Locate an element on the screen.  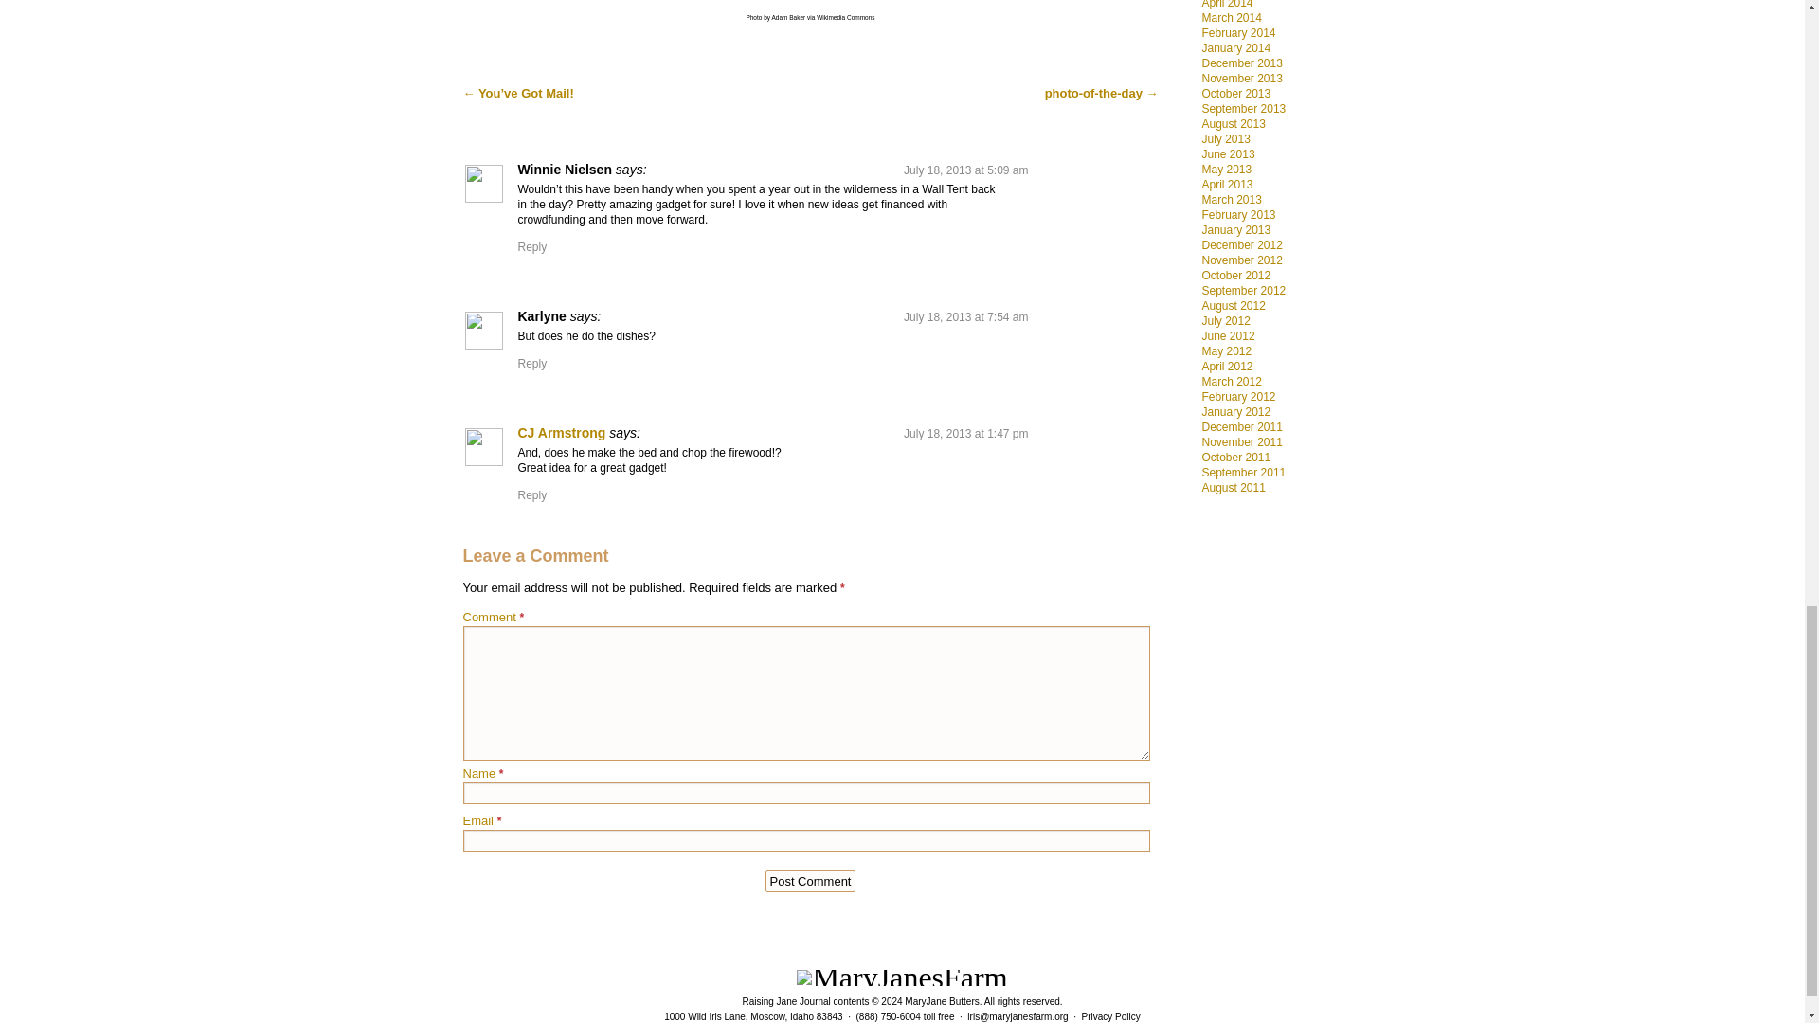
Reply is located at coordinates (531, 495).